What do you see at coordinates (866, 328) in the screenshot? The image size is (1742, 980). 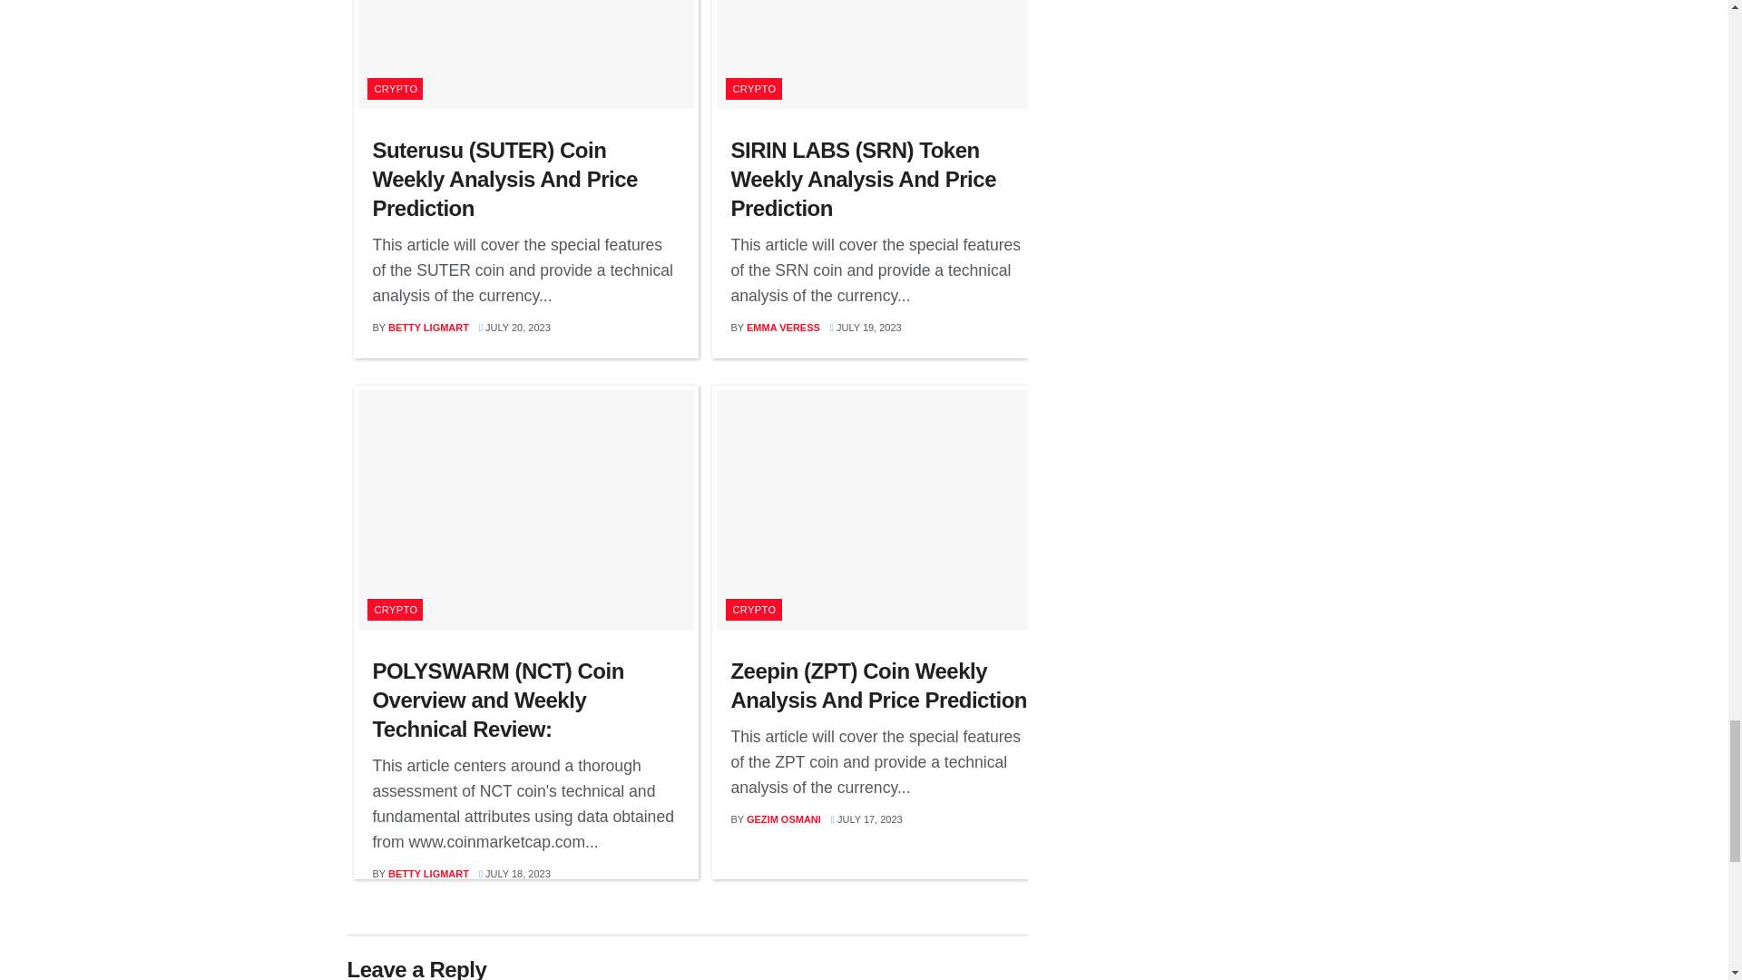 I see `JULY 19, 2023` at bounding box center [866, 328].